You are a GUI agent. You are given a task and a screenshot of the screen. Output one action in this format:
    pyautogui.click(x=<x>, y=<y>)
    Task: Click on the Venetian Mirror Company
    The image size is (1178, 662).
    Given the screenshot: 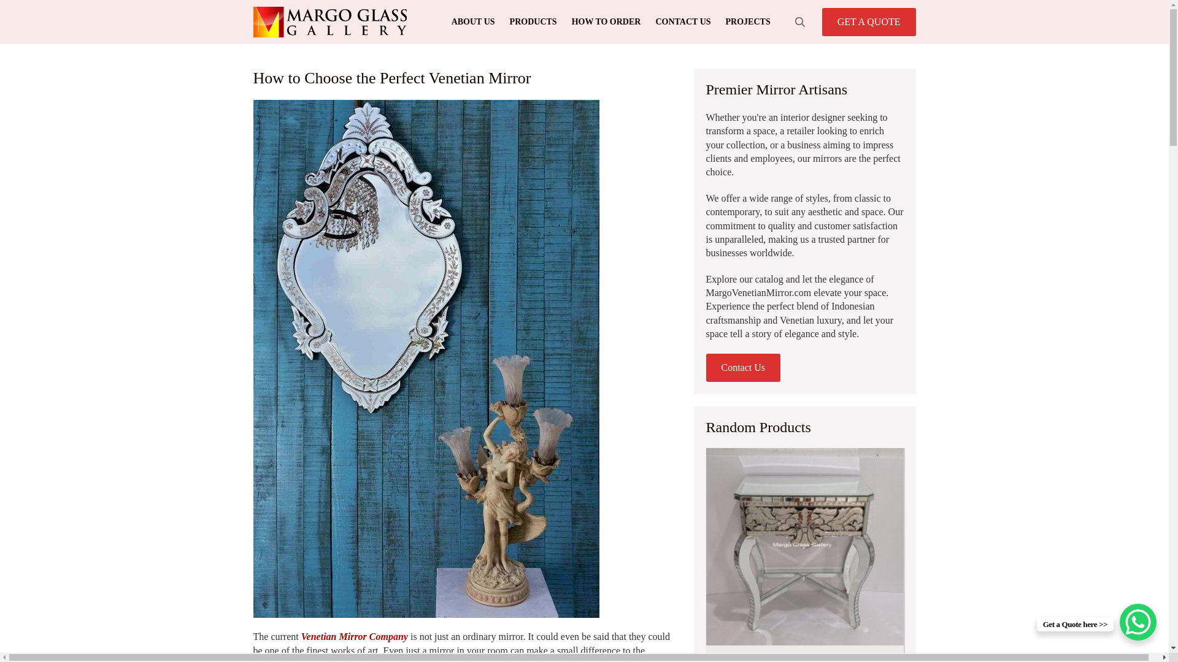 What is the action you would take?
    pyautogui.click(x=355, y=636)
    